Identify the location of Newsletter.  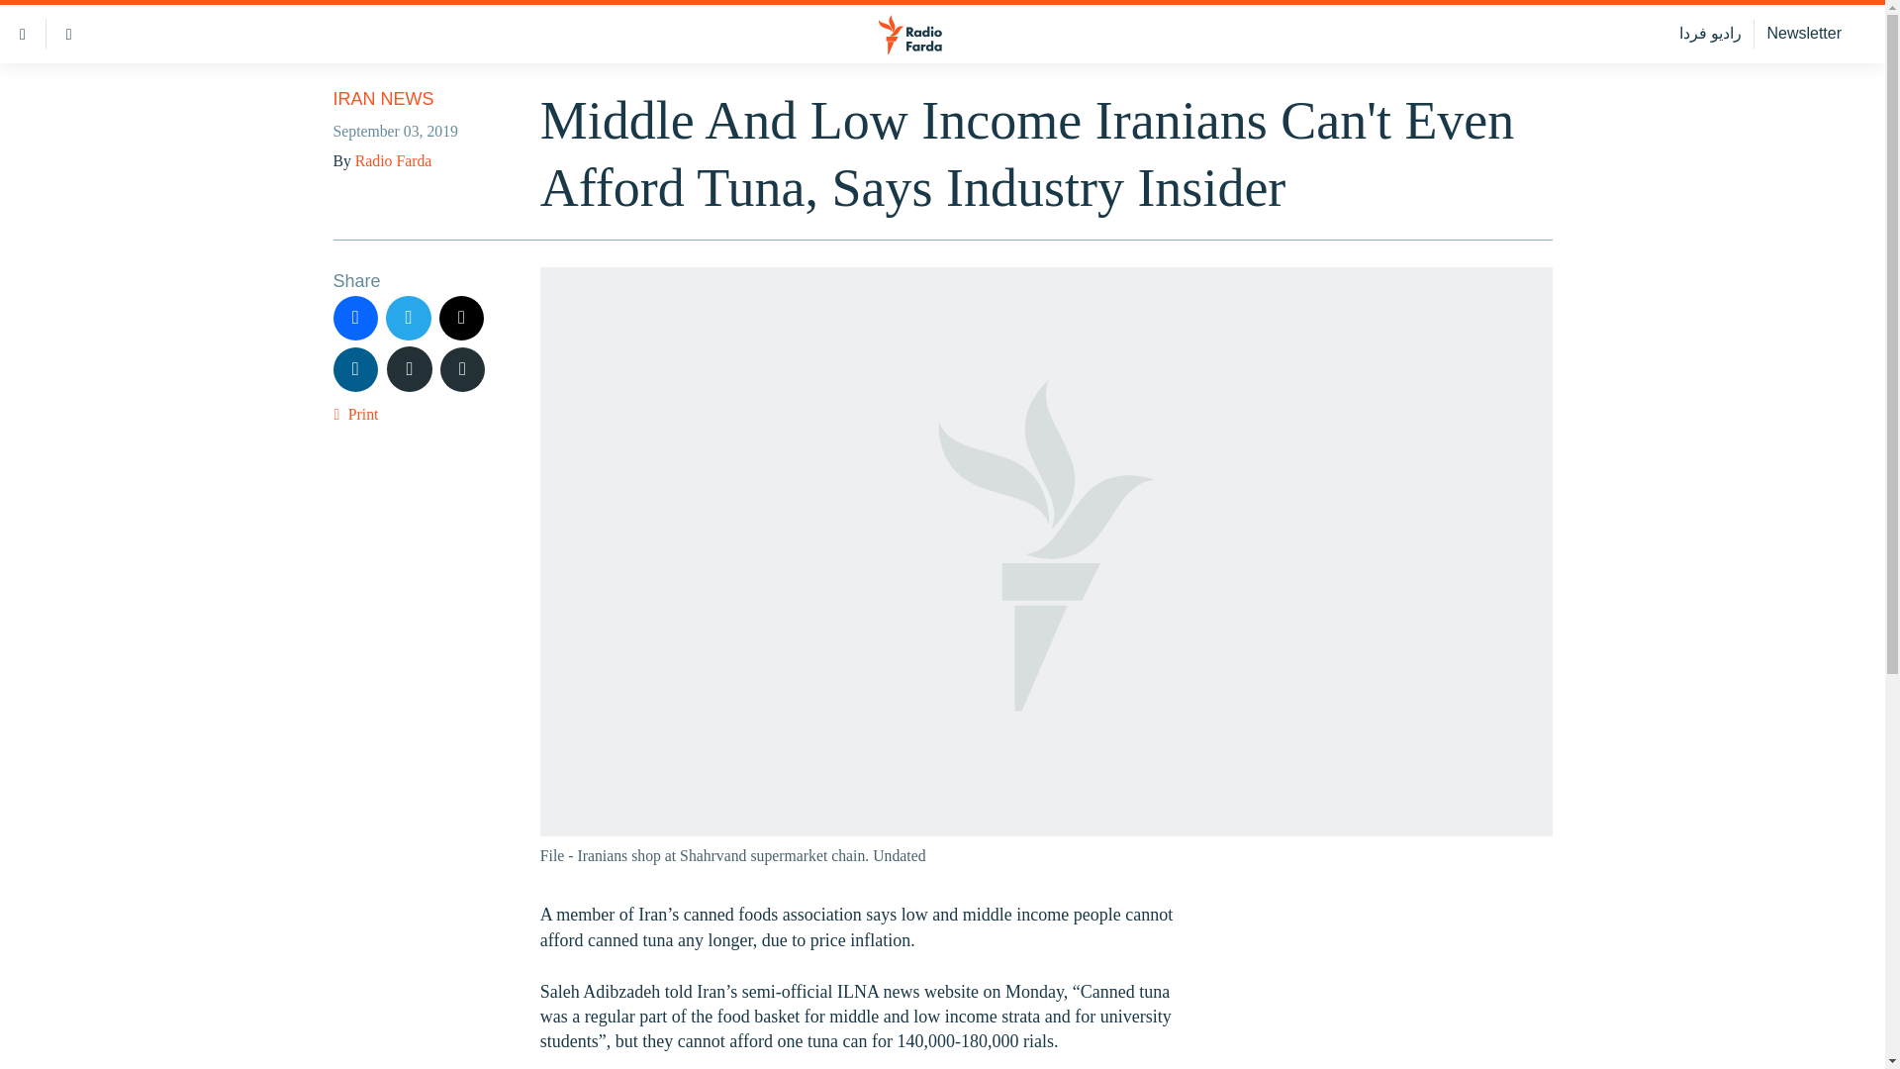
(1803, 34).